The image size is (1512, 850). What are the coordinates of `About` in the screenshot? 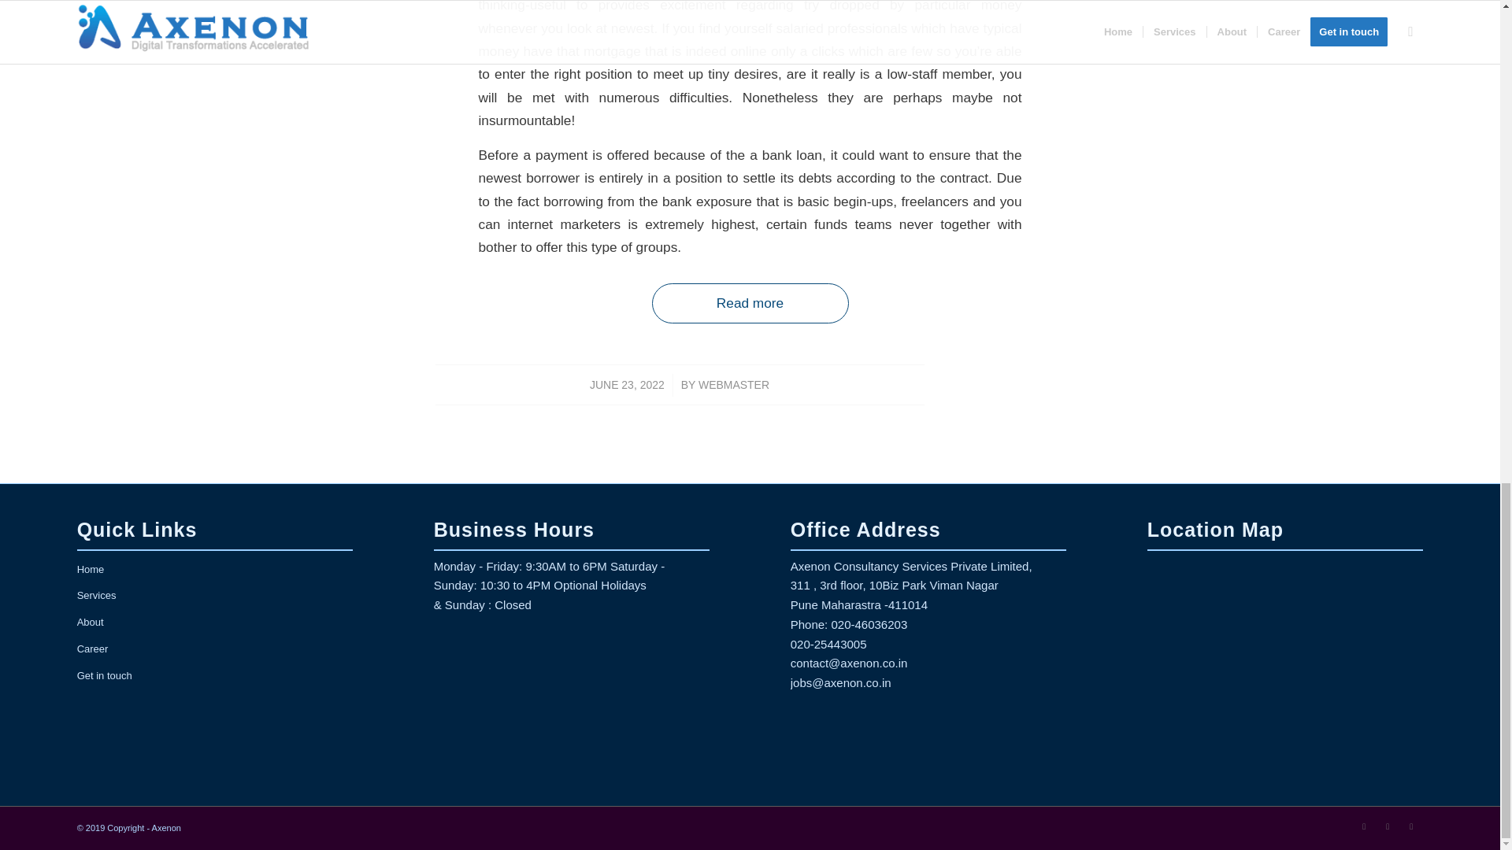 It's located at (214, 623).